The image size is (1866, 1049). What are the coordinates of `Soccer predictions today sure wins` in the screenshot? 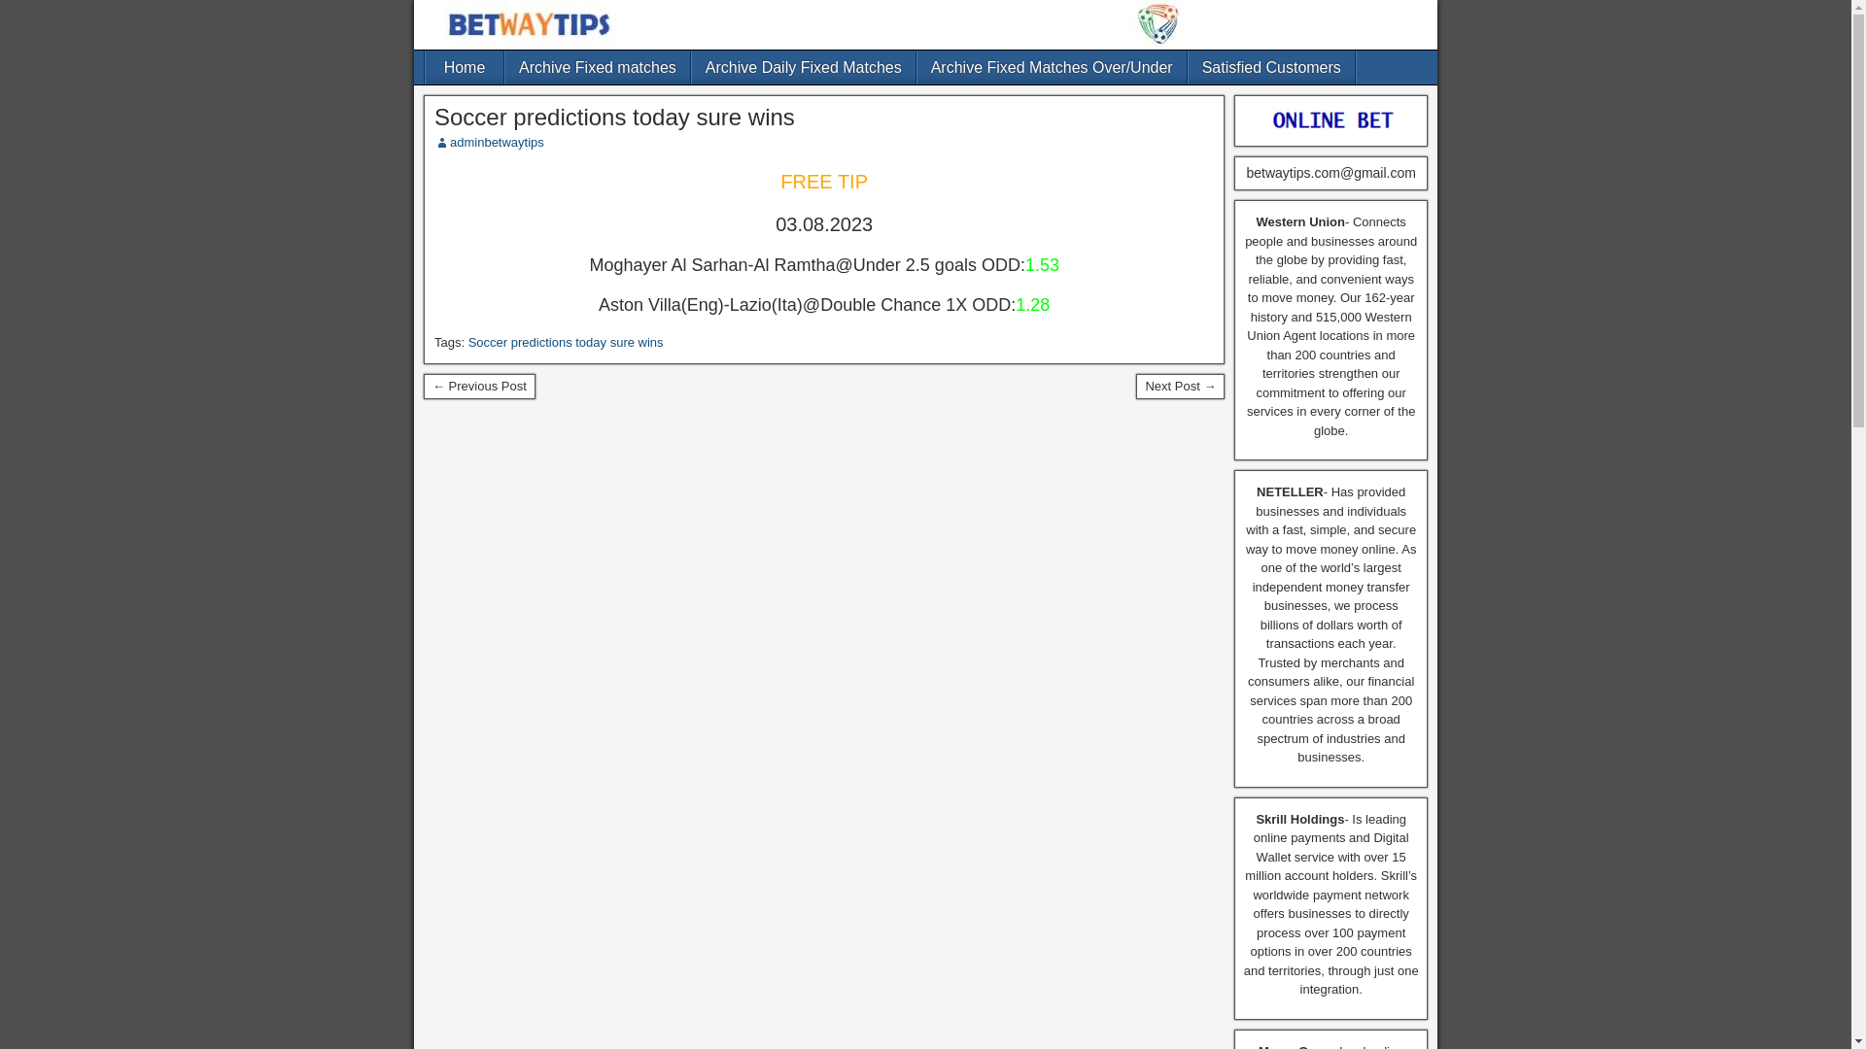 It's located at (566, 342).